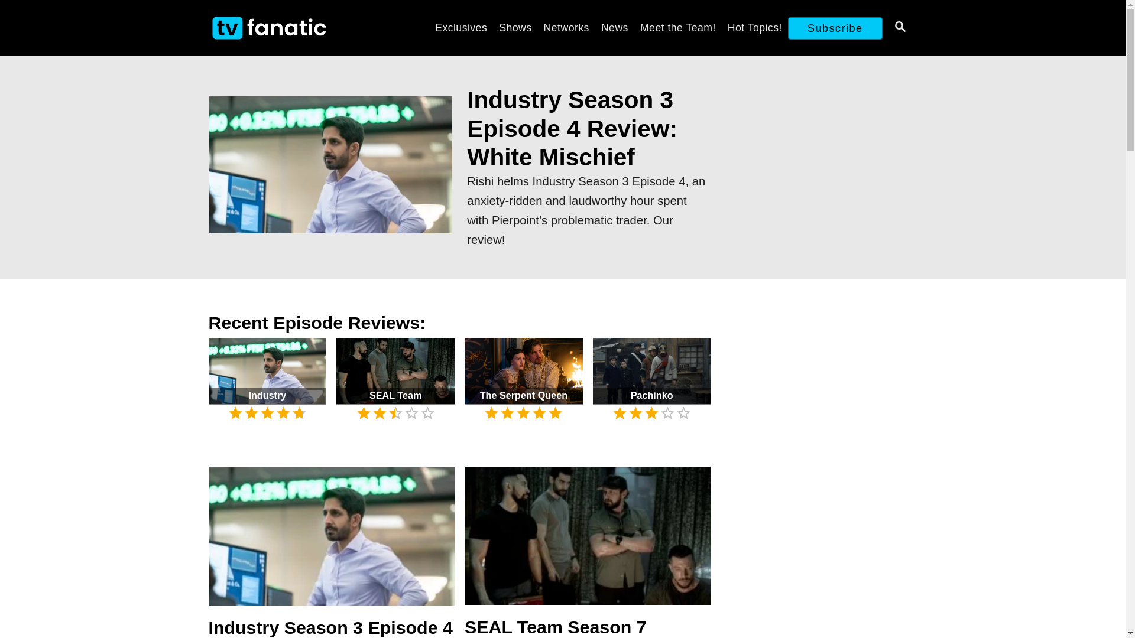 The image size is (1135, 638). What do you see at coordinates (331, 542) in the screenshot?
I see `Industry Season 3 Episode 4 Review: White Mischief` at bounding box center [331, 542].